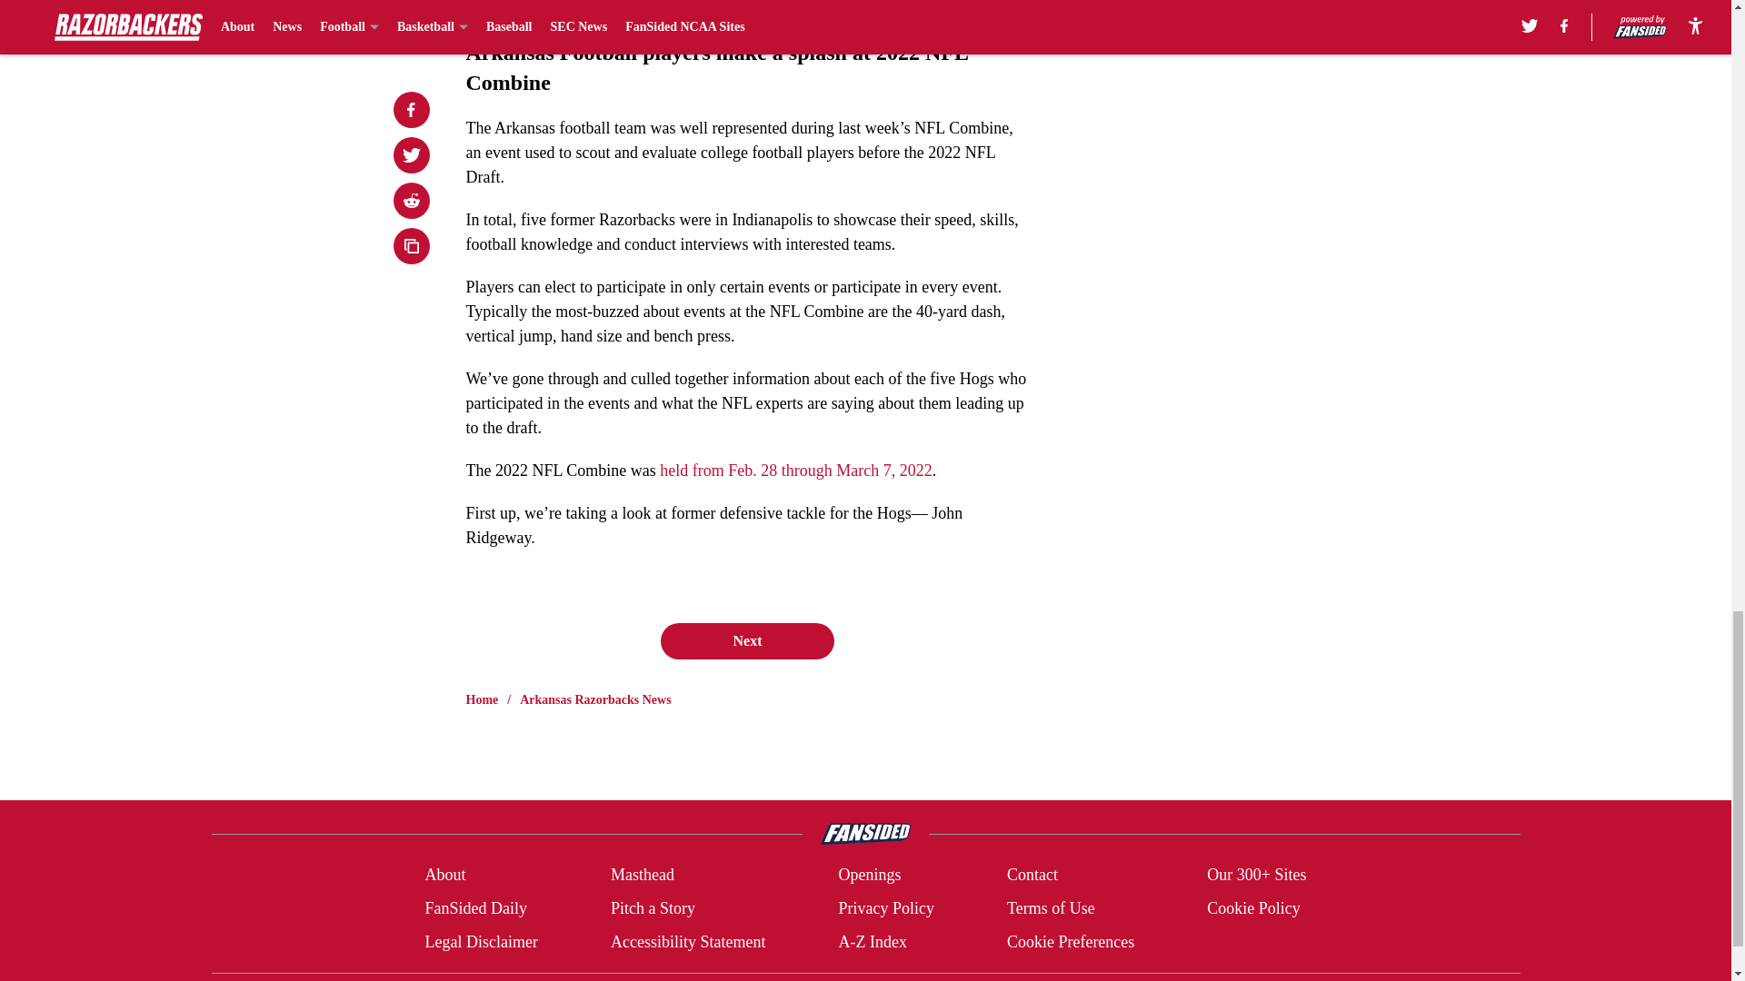  What do you see at coordinates (746, 640) in the screenshot?
I see `Next` at bounding box center [746, 640].